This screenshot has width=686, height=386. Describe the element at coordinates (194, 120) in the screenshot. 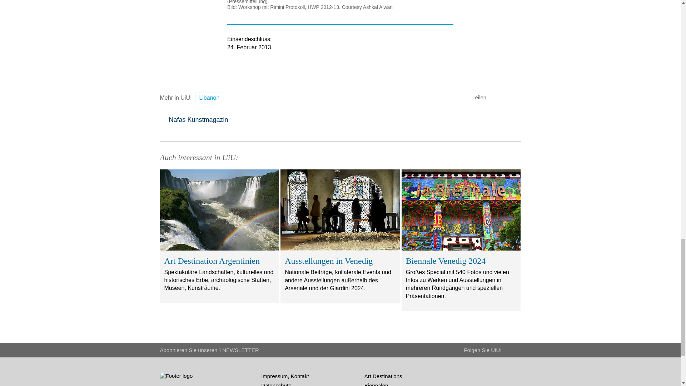

I see `Nafas Kunstmagazin` at that location.